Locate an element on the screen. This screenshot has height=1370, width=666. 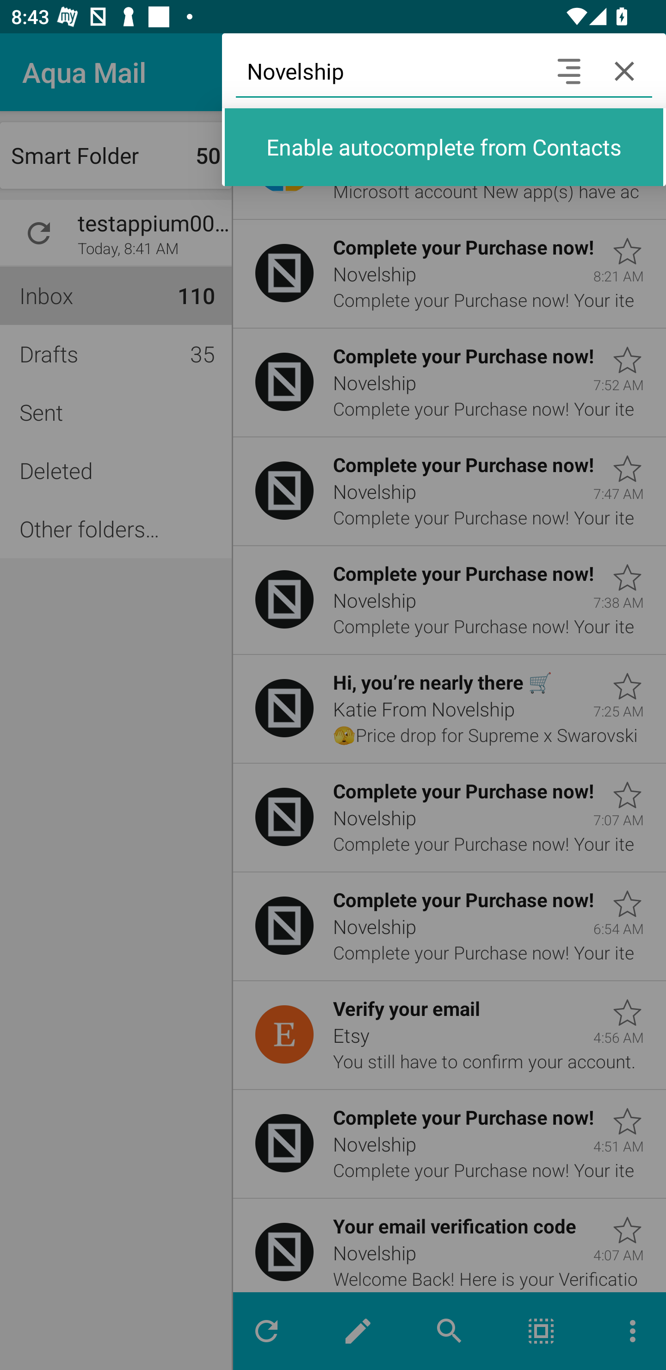
Novelship is located at coordinates (388, 71).